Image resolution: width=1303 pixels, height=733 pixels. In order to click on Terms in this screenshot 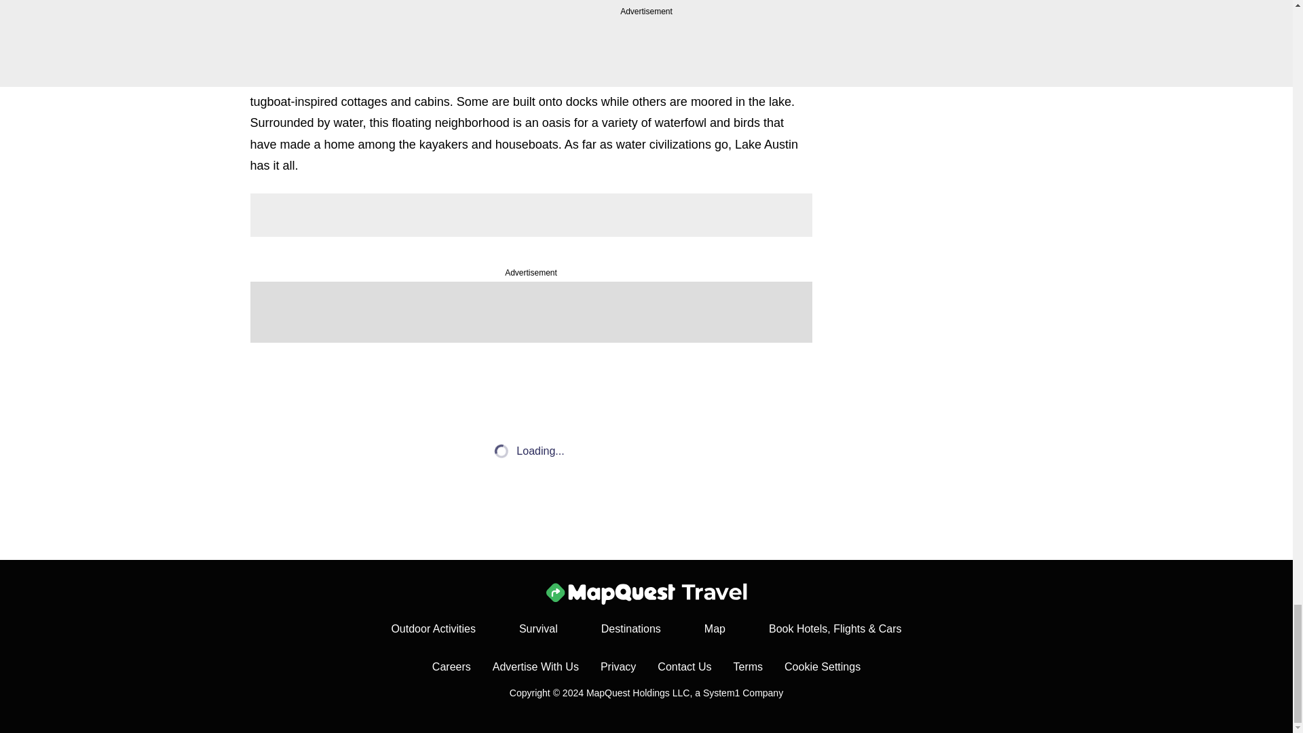, I will do `click(747, 666)`.